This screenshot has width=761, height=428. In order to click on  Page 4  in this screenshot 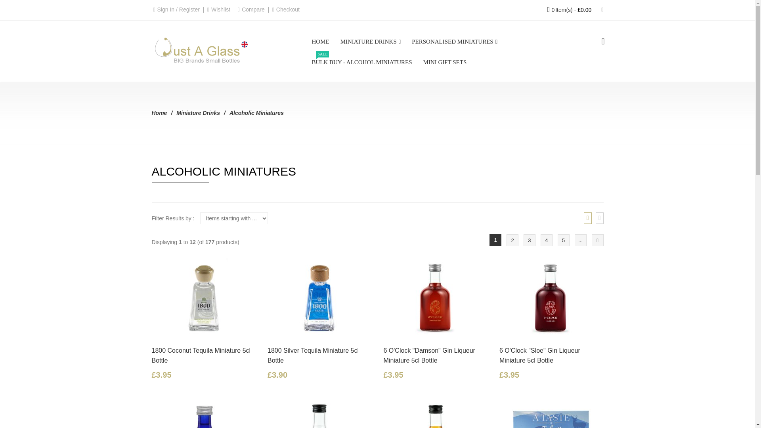, I will do `click(546, 240)`.